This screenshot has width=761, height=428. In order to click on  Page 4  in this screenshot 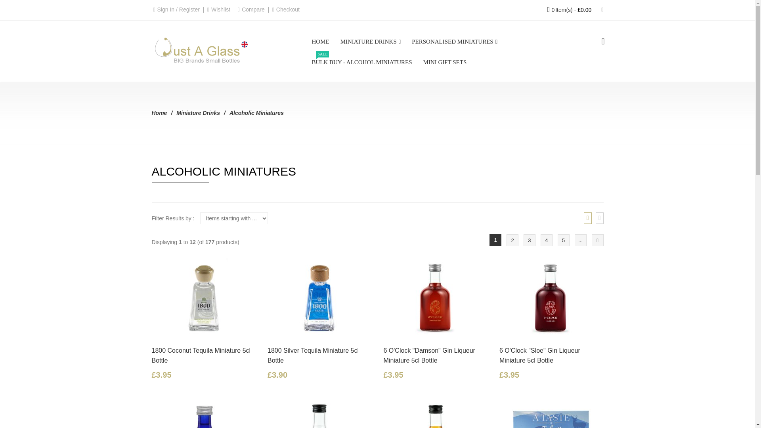, I will do `click(546, 240)`.